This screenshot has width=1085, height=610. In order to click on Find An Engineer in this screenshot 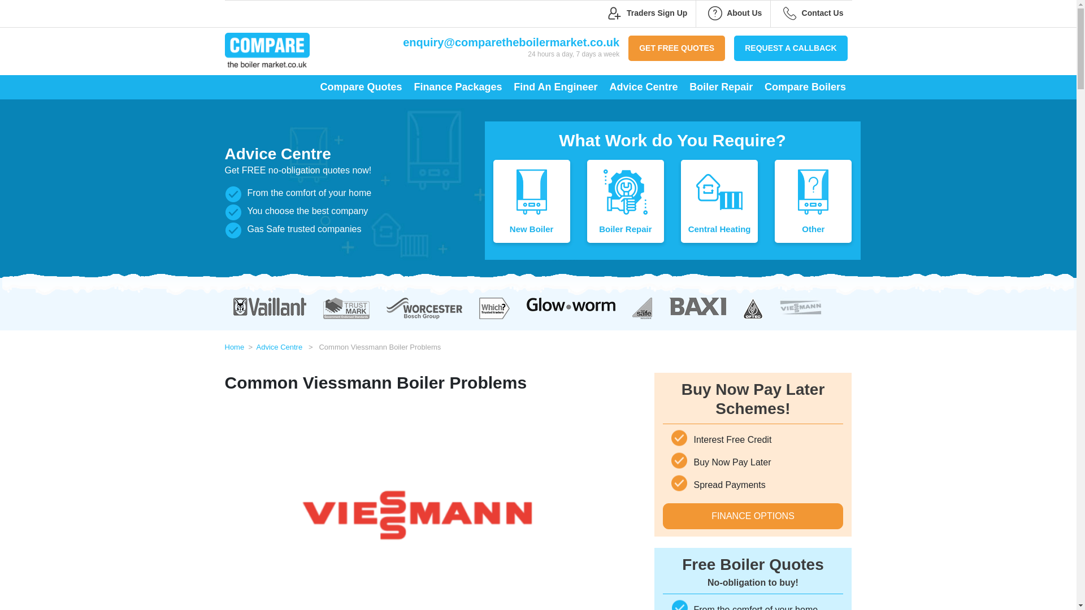, I will do `click(555, 87)`.